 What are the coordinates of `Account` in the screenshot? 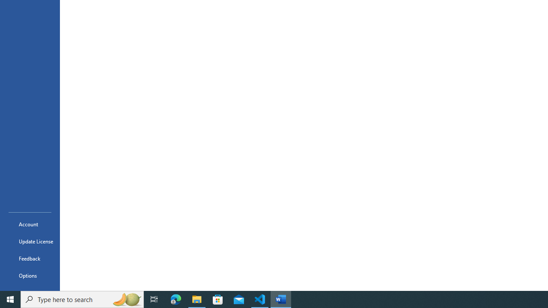 It's located at (30, 224).